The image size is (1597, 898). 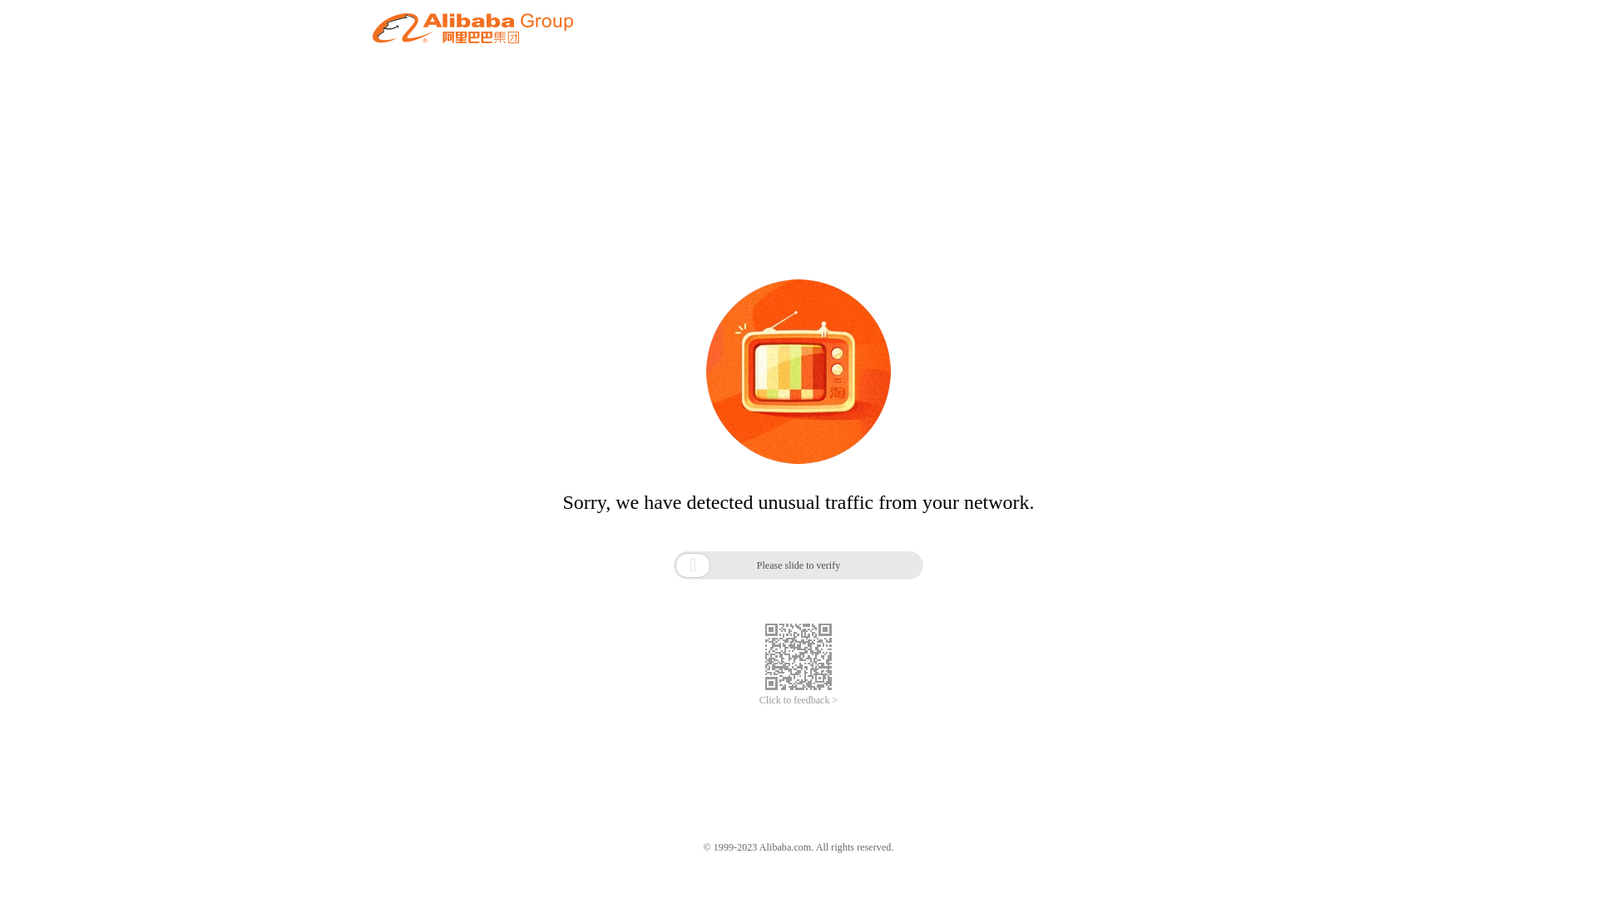 What do you see at coordinates (798, 700) in the screenshot?
I see `Click to feedback >` at bounding box center [798, 700].